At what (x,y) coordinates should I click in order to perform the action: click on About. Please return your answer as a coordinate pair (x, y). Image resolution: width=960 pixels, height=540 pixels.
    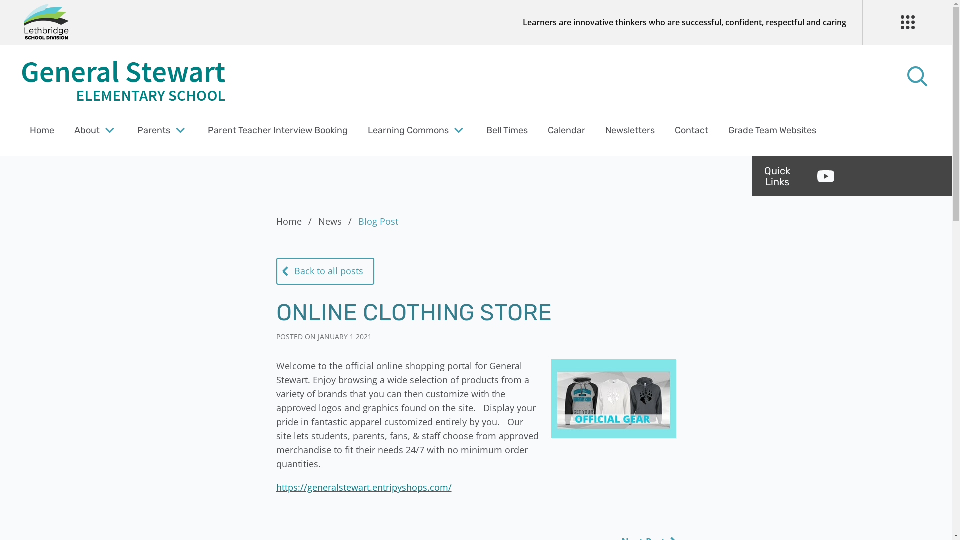
    Looking at the image, I should click on (87, 130).